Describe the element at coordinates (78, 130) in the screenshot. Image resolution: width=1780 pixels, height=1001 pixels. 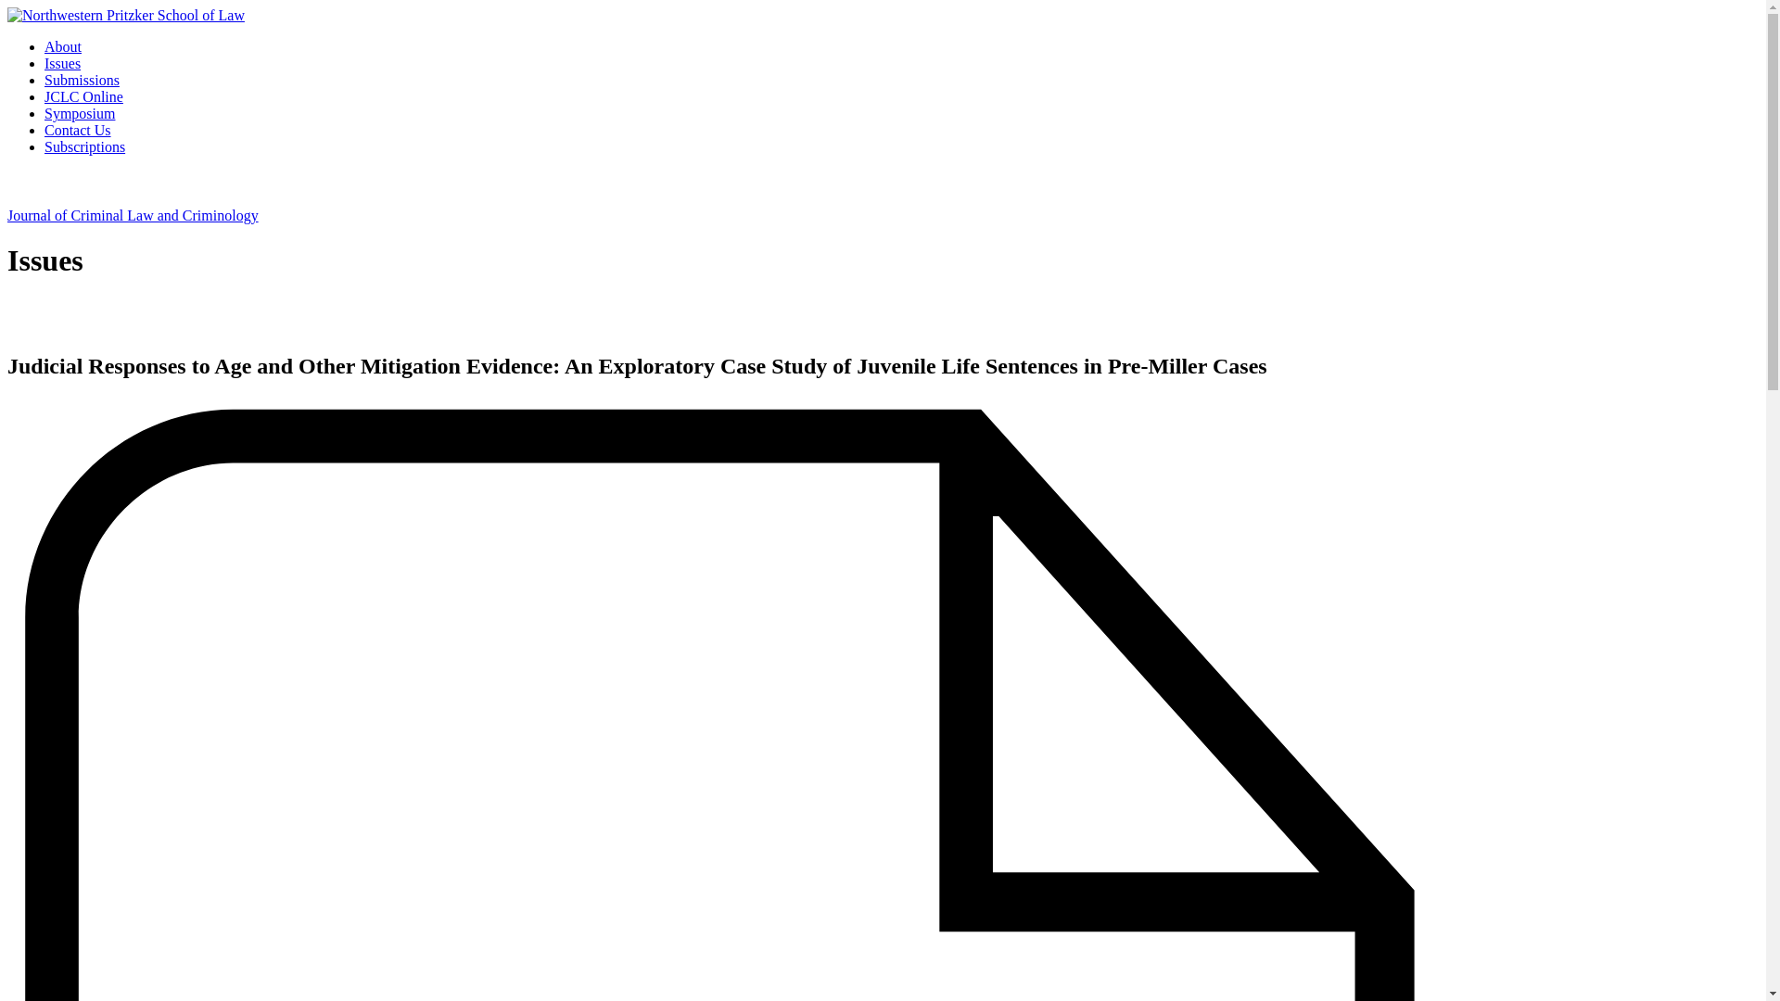
I see `Contact Us` at that location.